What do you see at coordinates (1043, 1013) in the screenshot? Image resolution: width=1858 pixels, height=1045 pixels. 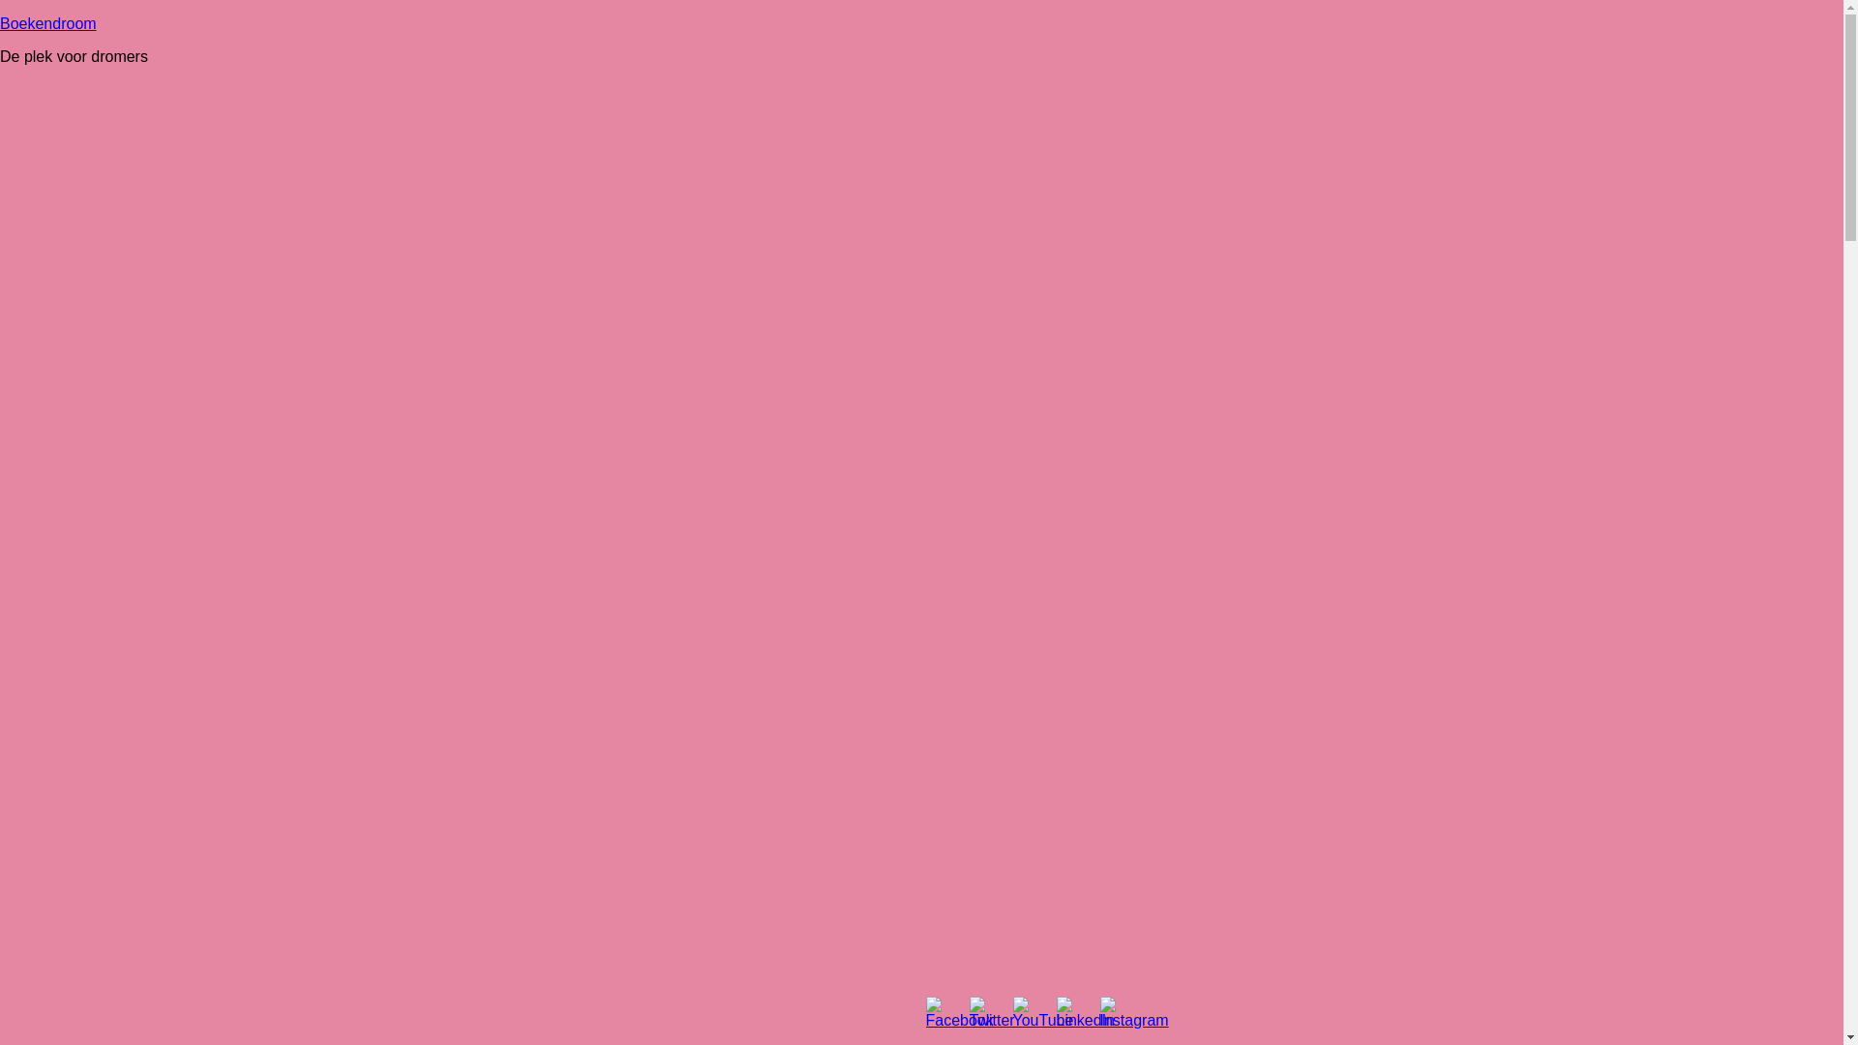 I see `YouTube` at bounding box center [1043, 1013].